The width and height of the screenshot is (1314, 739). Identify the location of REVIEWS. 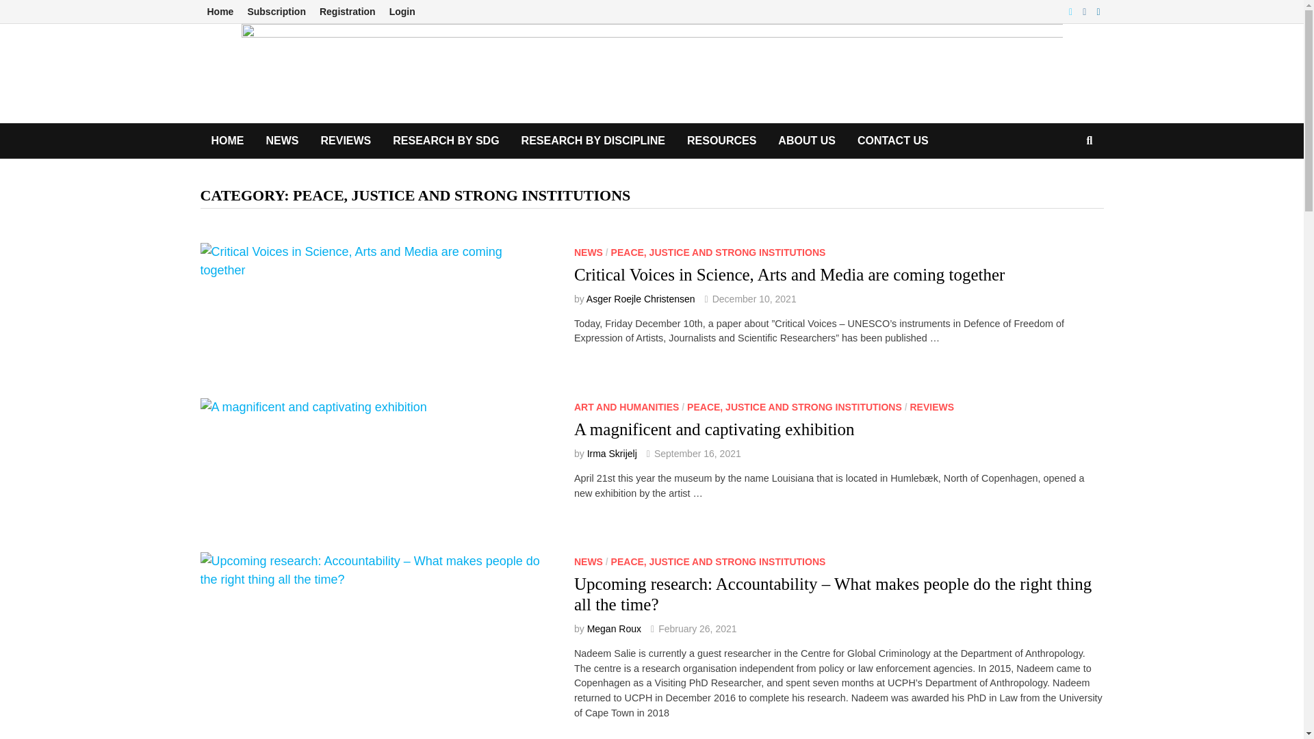
(345, 141).